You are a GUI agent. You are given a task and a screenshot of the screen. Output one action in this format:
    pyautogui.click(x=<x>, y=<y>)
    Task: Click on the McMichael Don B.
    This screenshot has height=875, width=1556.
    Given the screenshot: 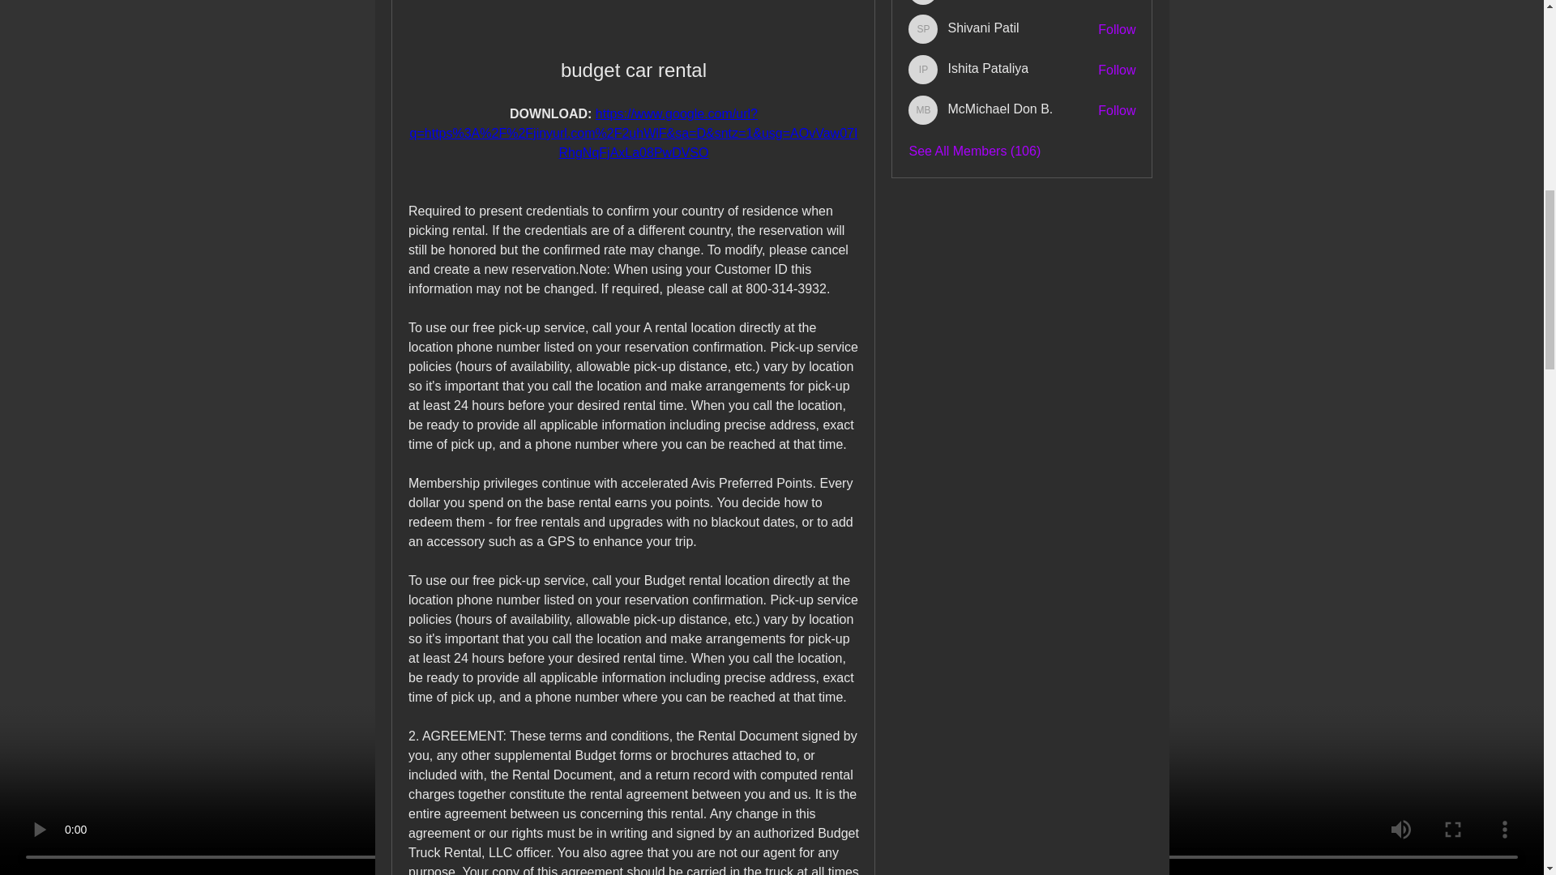 What is the action you would take?
    pyautogui.click(x=923, y=110)
    